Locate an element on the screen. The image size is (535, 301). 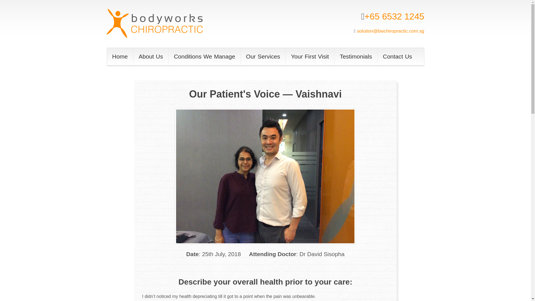
Contact Us is located at coordinates (397, 56).